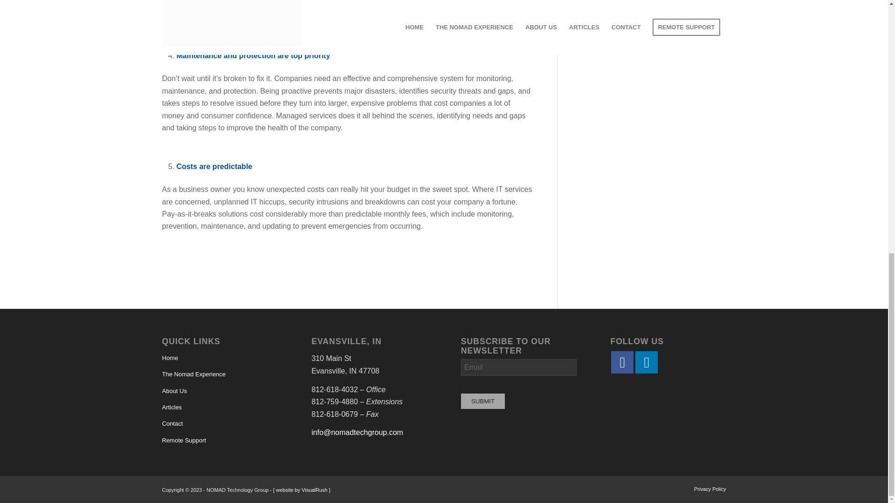  Describe the element at coordinates (220, 358) in the screenshot. I see `Home` at that location.